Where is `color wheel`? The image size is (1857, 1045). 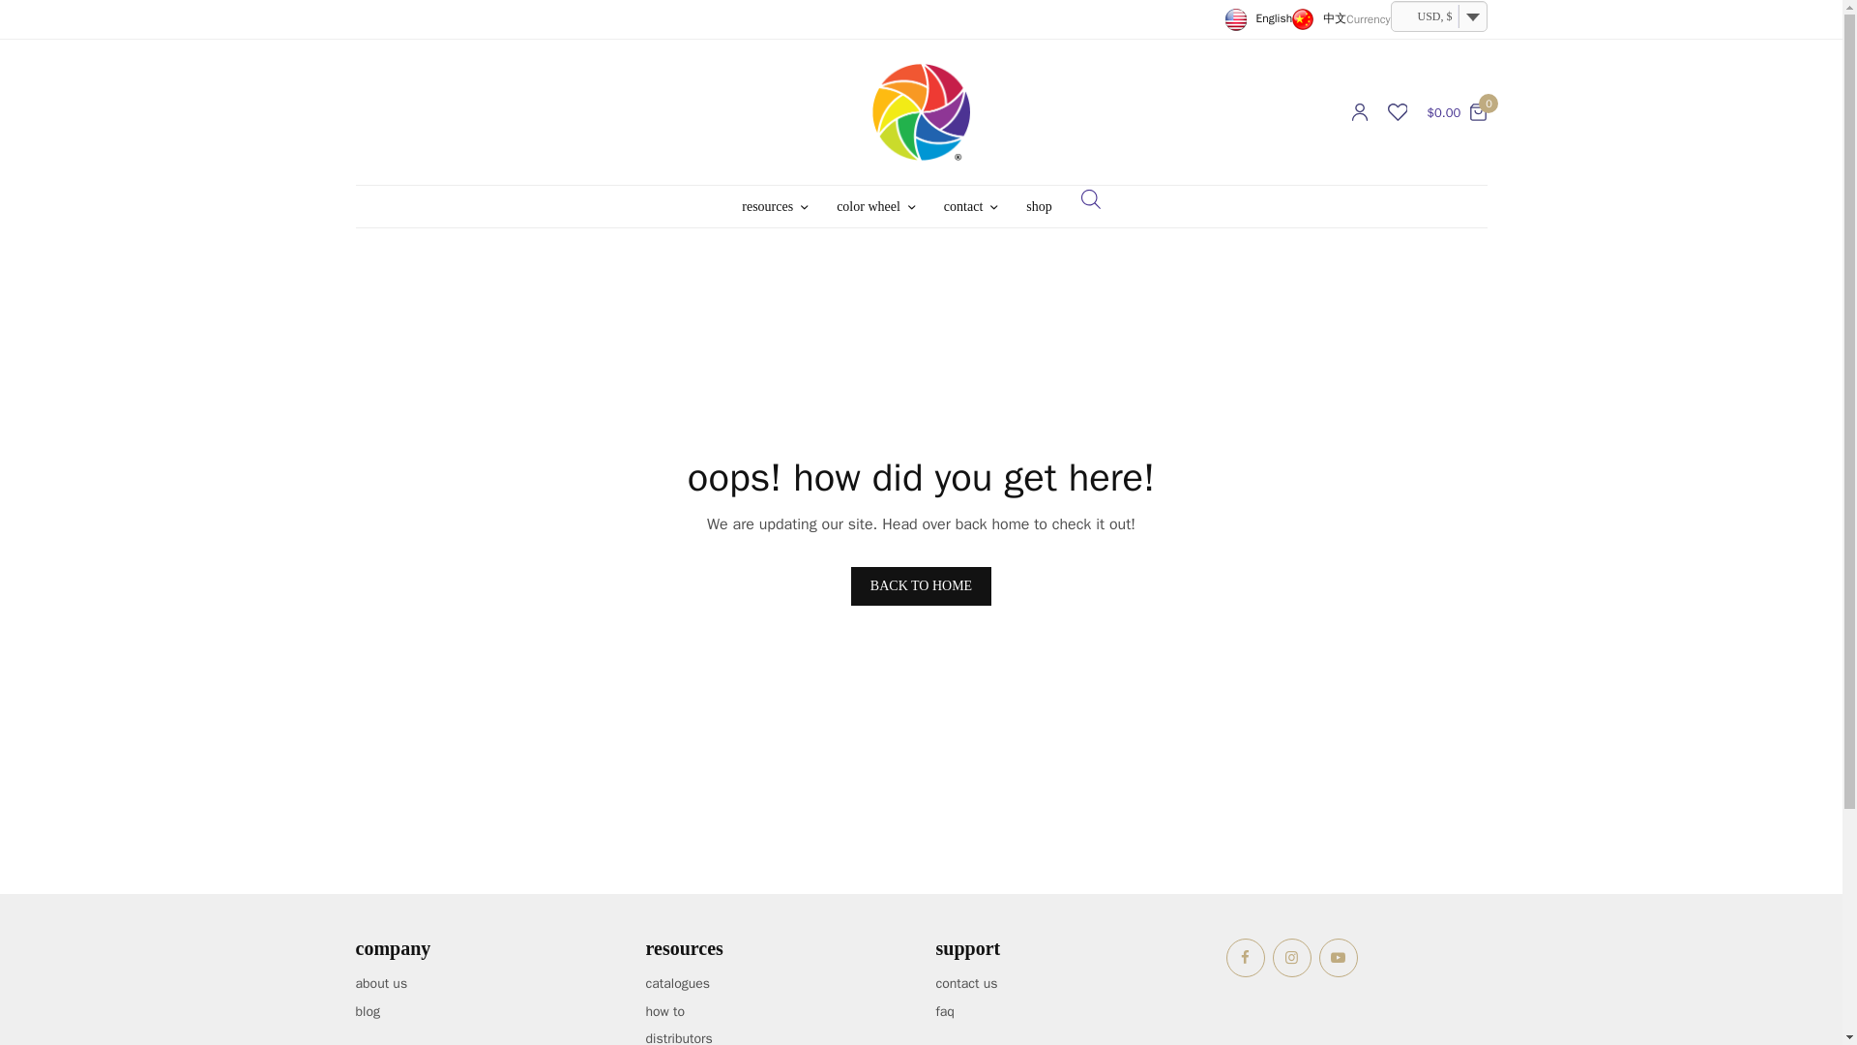
color wheel is located at coordinates (876, 206).